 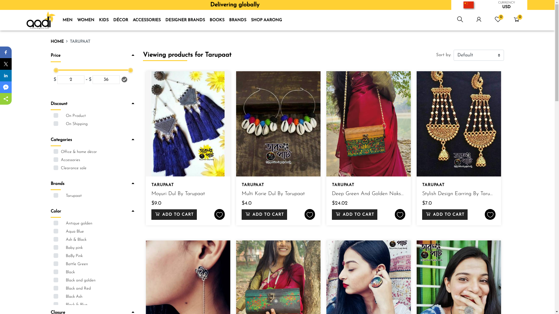 I want to click on TARUPAAT, so click(x=278, y=185).